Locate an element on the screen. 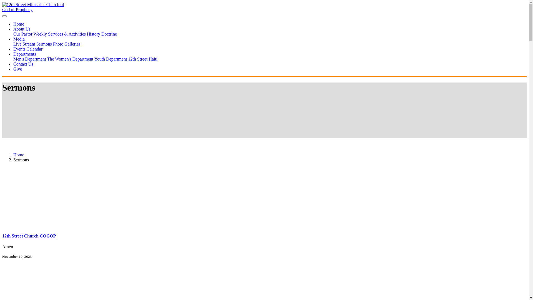  Doctrine is located at coordinates (109, 34).